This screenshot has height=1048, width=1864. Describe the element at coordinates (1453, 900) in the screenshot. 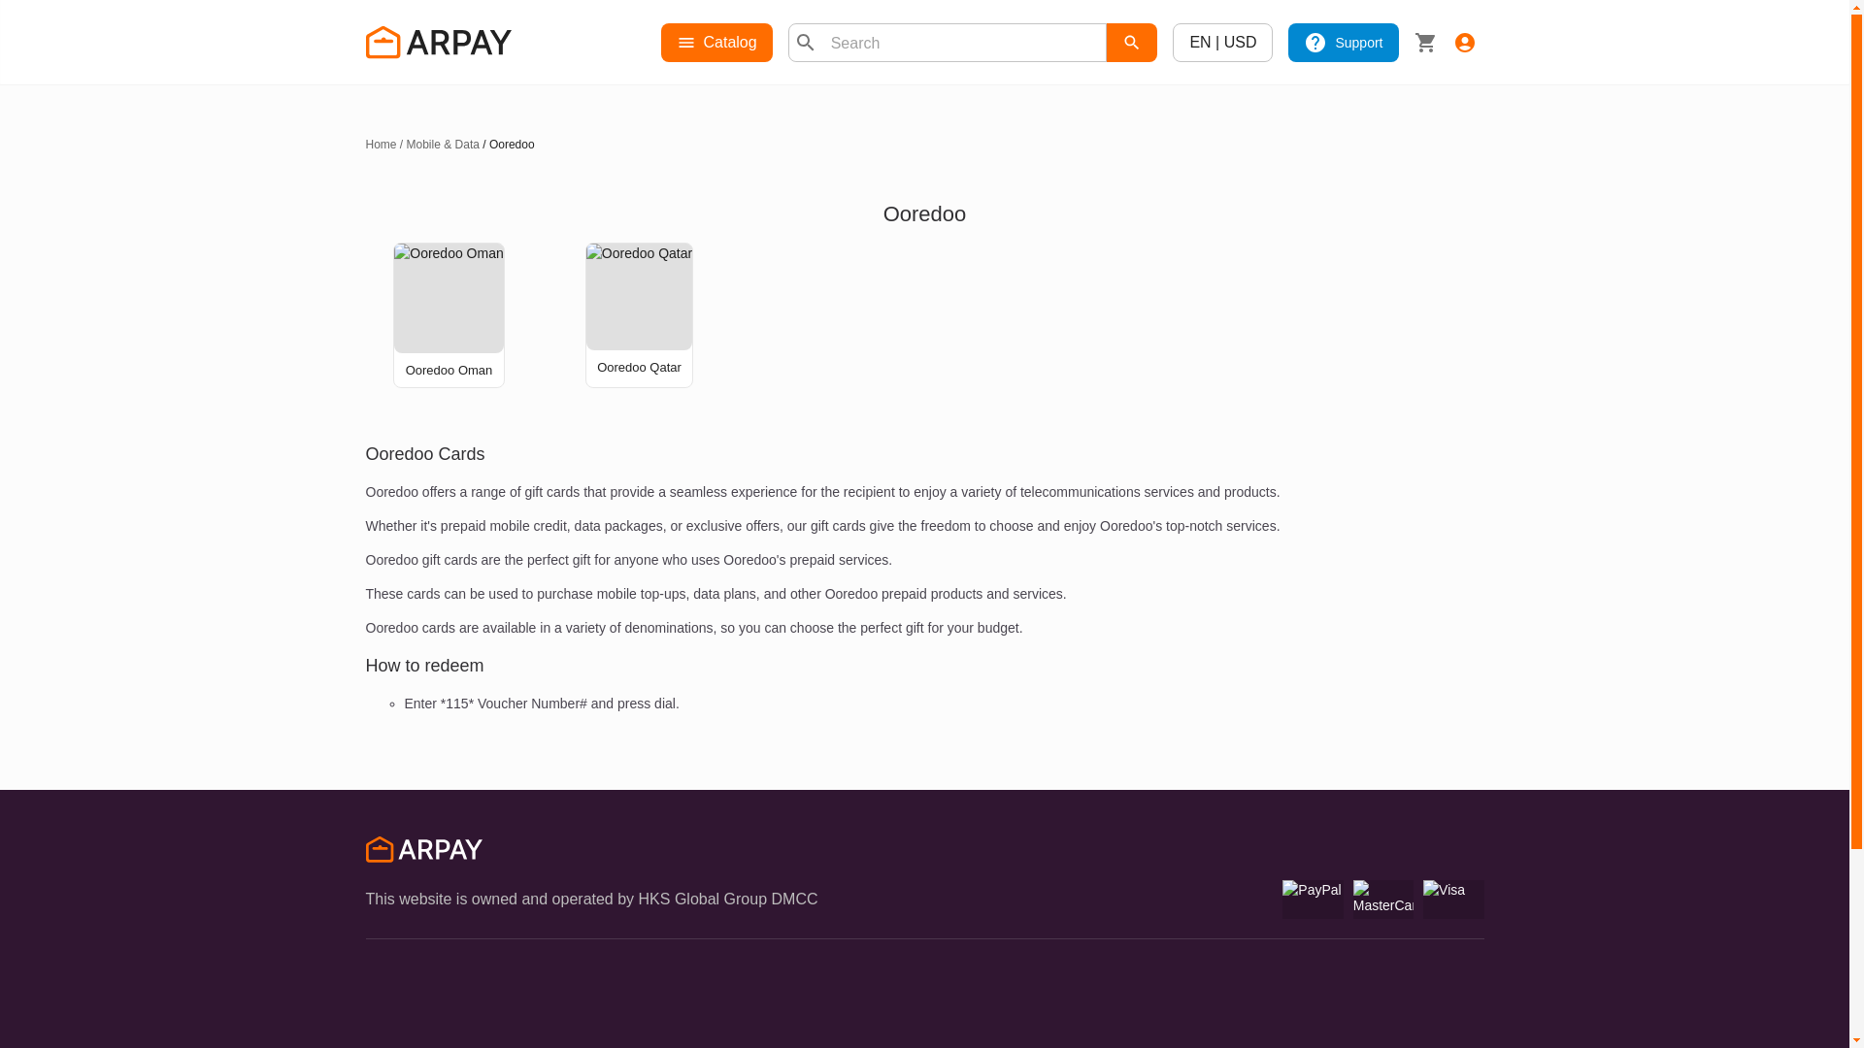

I see `Visa` at that location.